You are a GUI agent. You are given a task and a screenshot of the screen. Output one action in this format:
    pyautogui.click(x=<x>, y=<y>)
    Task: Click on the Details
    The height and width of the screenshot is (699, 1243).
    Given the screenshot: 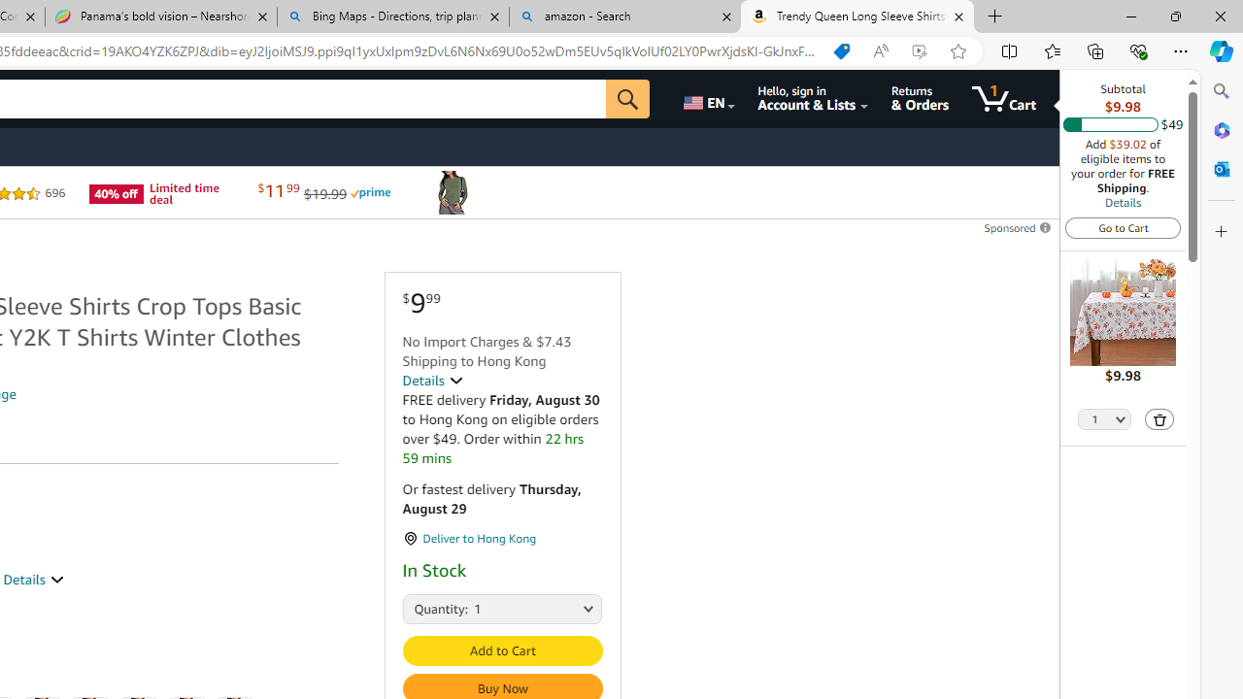 What is the action you would take?
    pyautogui.click(x=1123, y=202)
    